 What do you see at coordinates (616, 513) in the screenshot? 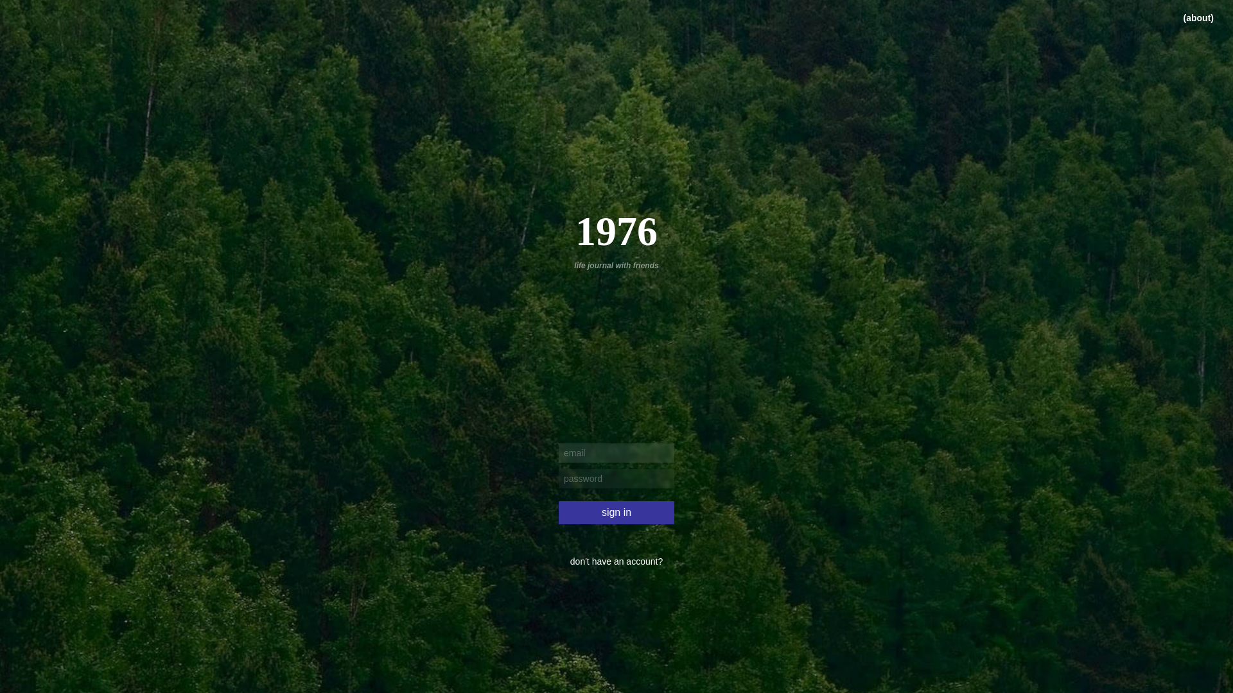
I see `sign in` at bounding box center [616, 513].